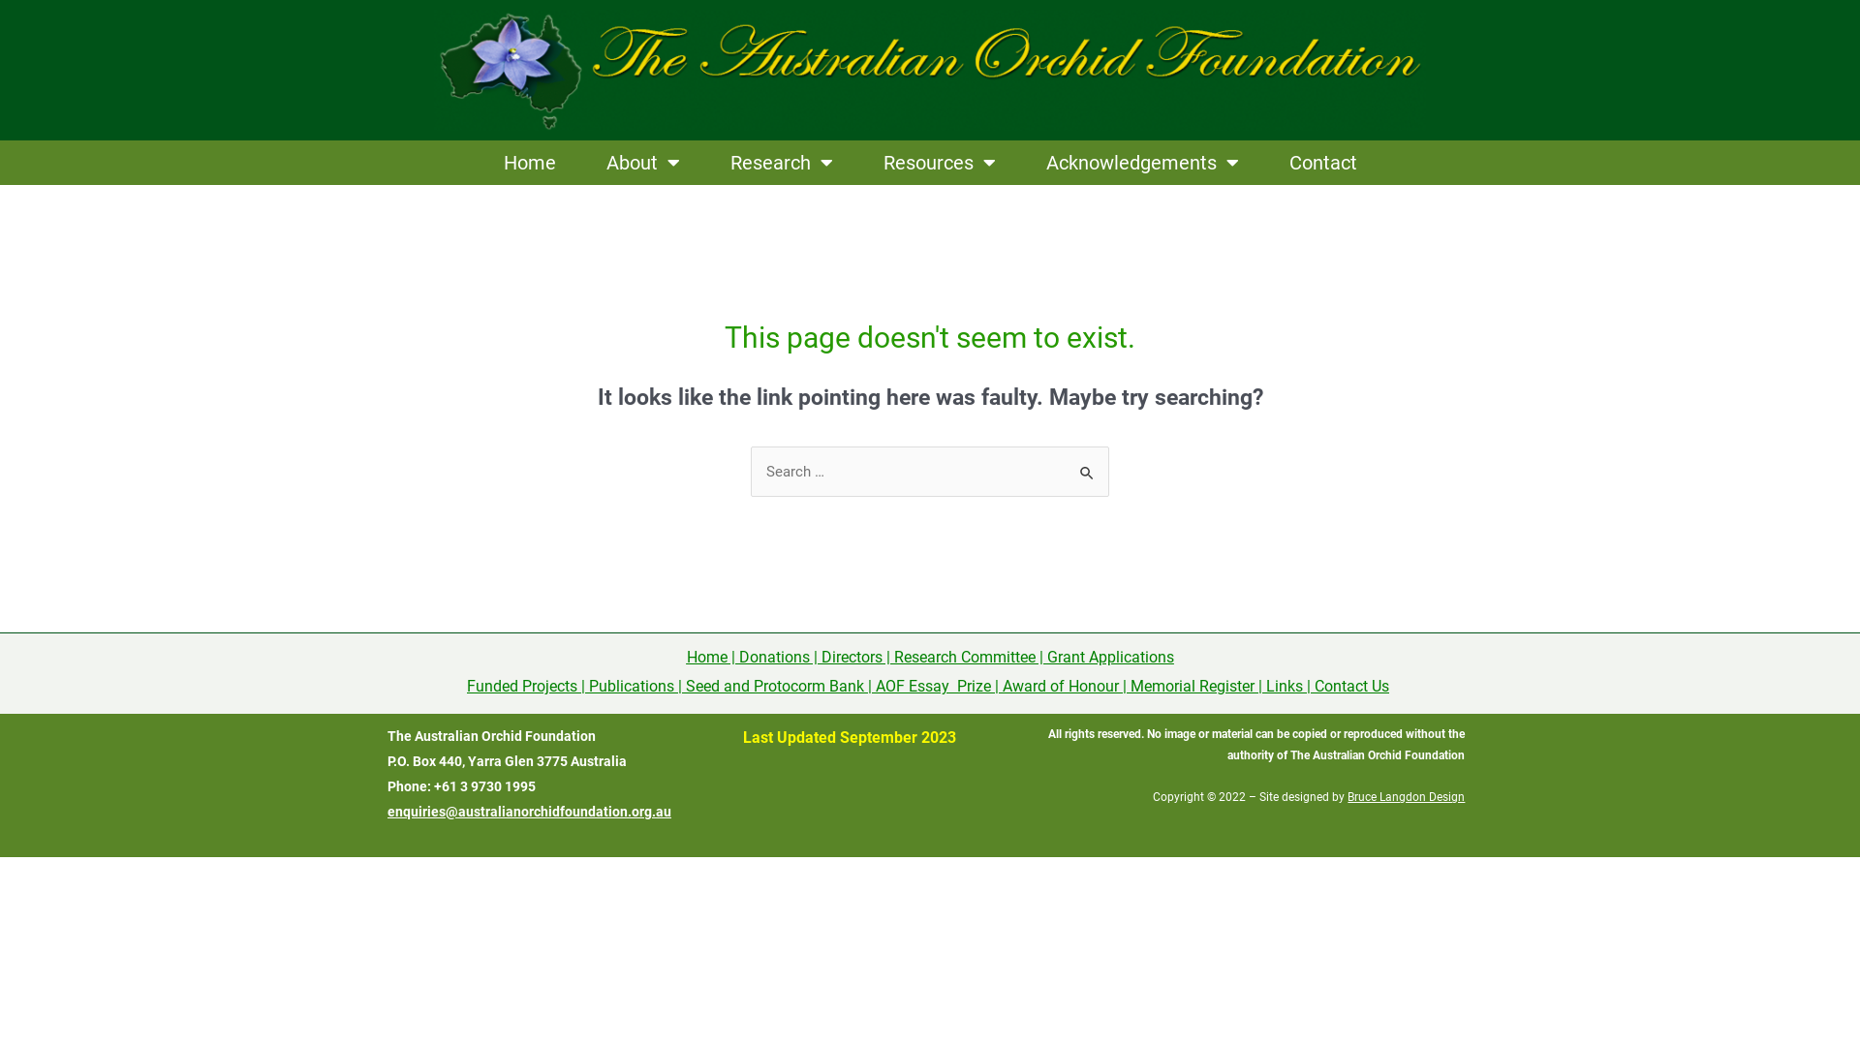 The height and width of the screenshot is (1046, 1860). What do you see at coordinates (1285, 686) in the screenshot?
I see `Links` at bounding box center [1285, 686].